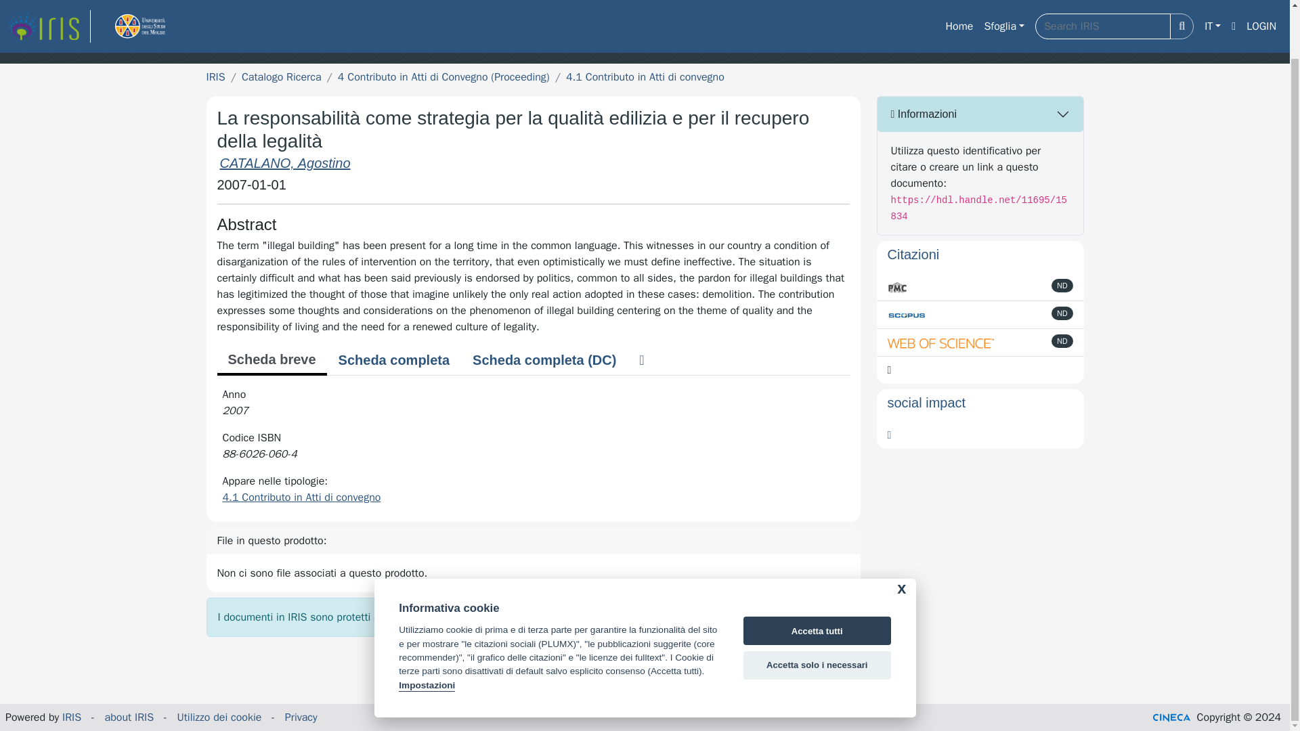 The height and width of the screenshot is (731, 1300). Describe the element at coordinates (282, 77) in the screenshot. I see `Catalogo Ricerca` at that location.